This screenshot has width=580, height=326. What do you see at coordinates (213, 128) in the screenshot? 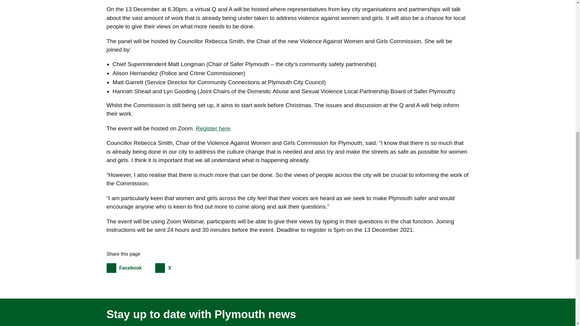
I see `Share to Facebook` at bounding box center [213, 128].